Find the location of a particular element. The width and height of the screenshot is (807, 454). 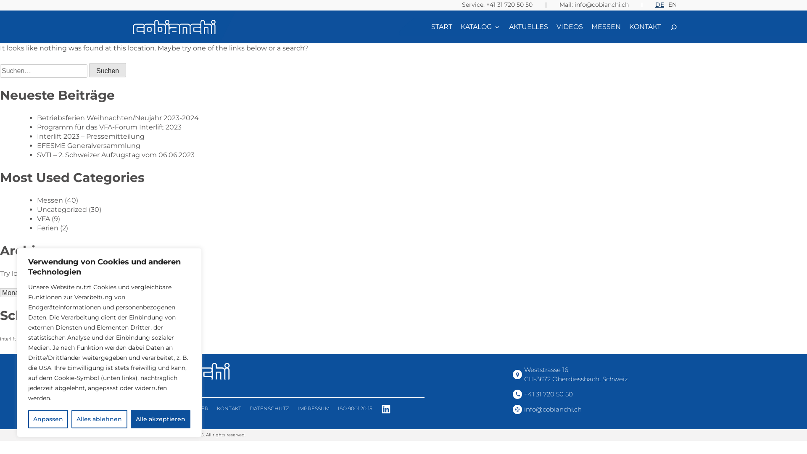

VERTRIEBSPARTNER is located at coordinates (182, 409).